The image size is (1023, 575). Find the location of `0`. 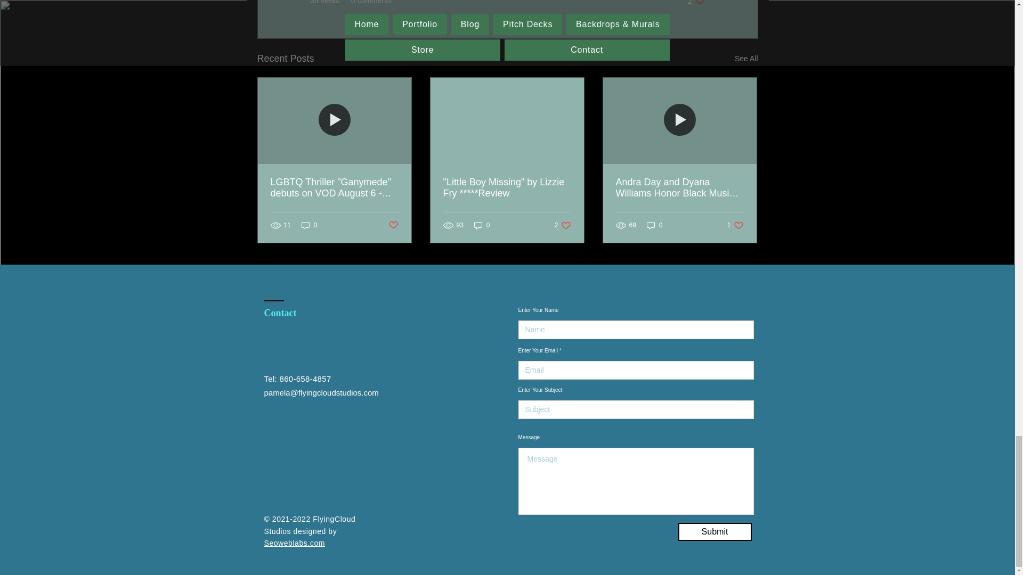

0 is located at coordinates (309, 225).